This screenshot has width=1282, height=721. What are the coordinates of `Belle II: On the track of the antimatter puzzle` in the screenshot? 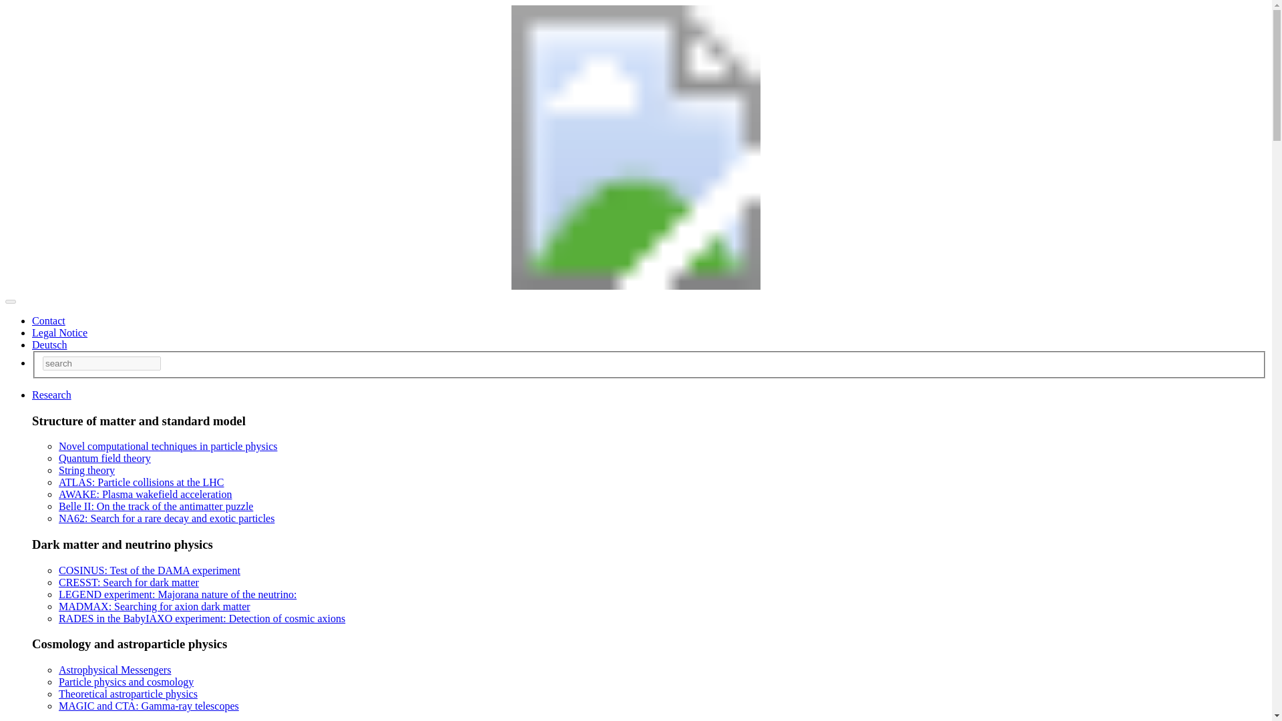 It's located at (156, 506).